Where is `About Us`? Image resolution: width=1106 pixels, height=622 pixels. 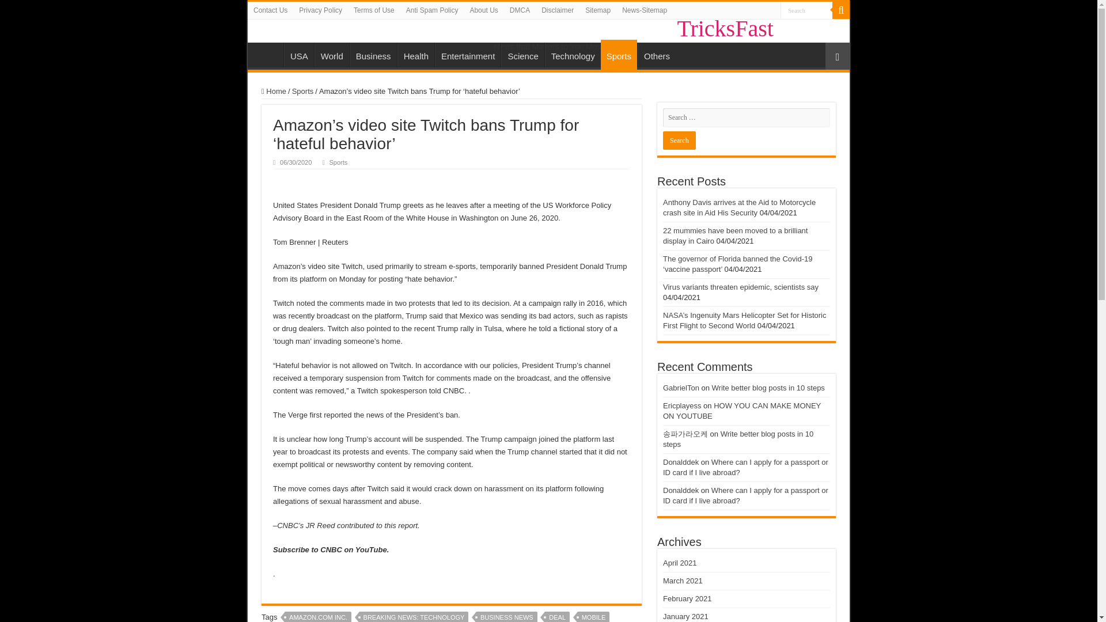 About Us is located at coordinates (483, 10).